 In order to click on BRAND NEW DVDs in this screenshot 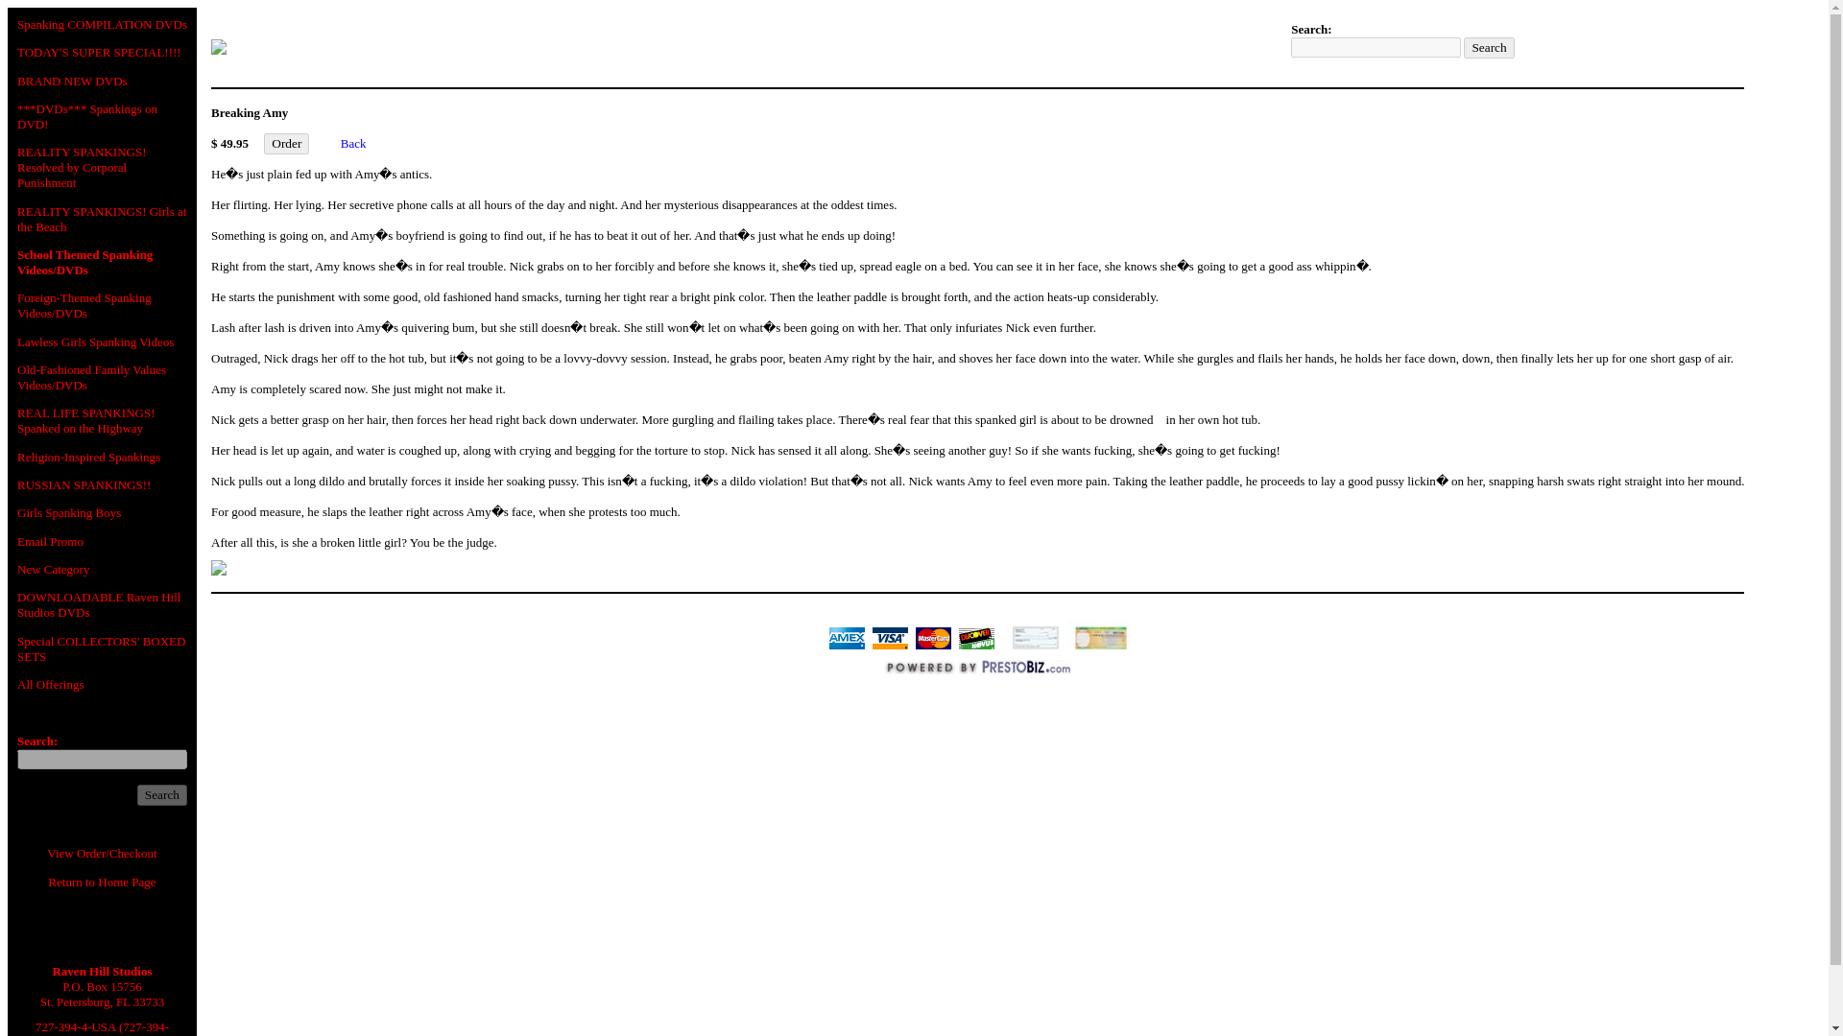, I will do `click(71, 81)`.